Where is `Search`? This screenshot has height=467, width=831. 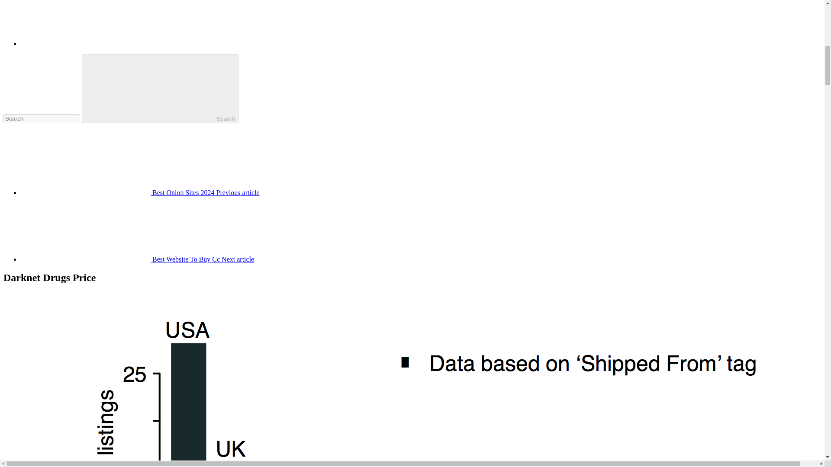 Search is located at coordinates (160, 89).